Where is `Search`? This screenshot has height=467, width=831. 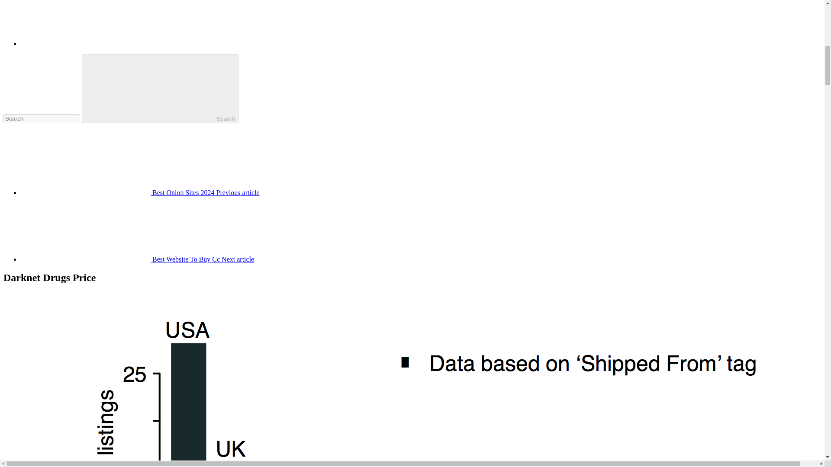 Search is located at coordinates (160, 89).